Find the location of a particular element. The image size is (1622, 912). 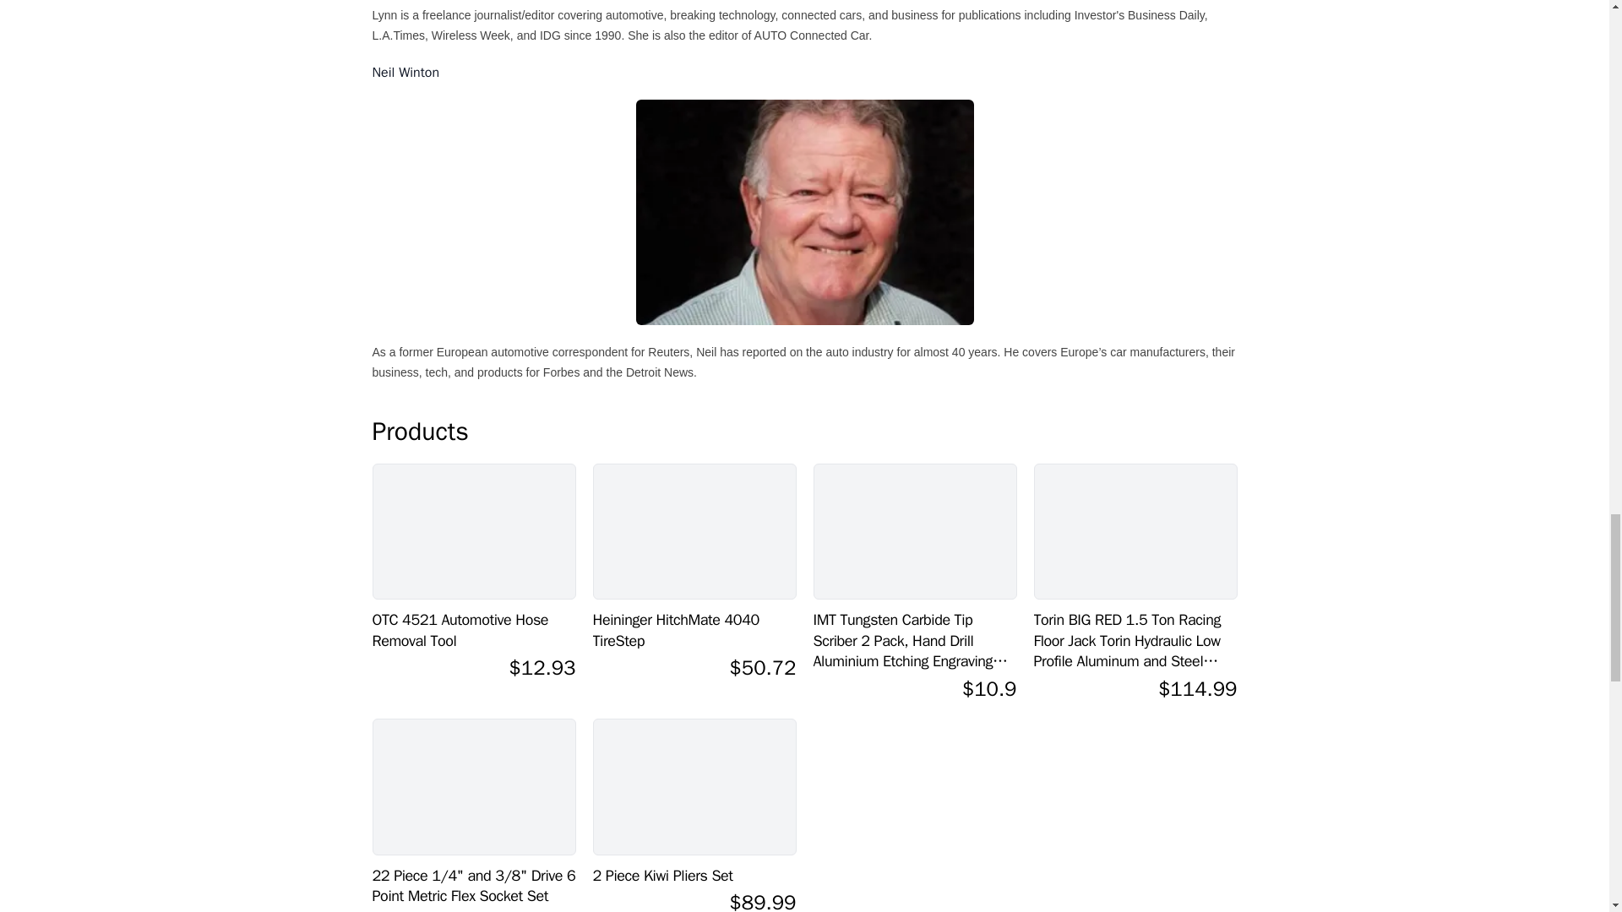

Heininger HitchMate 4040 TireStep is located at coordinates (694, 530).